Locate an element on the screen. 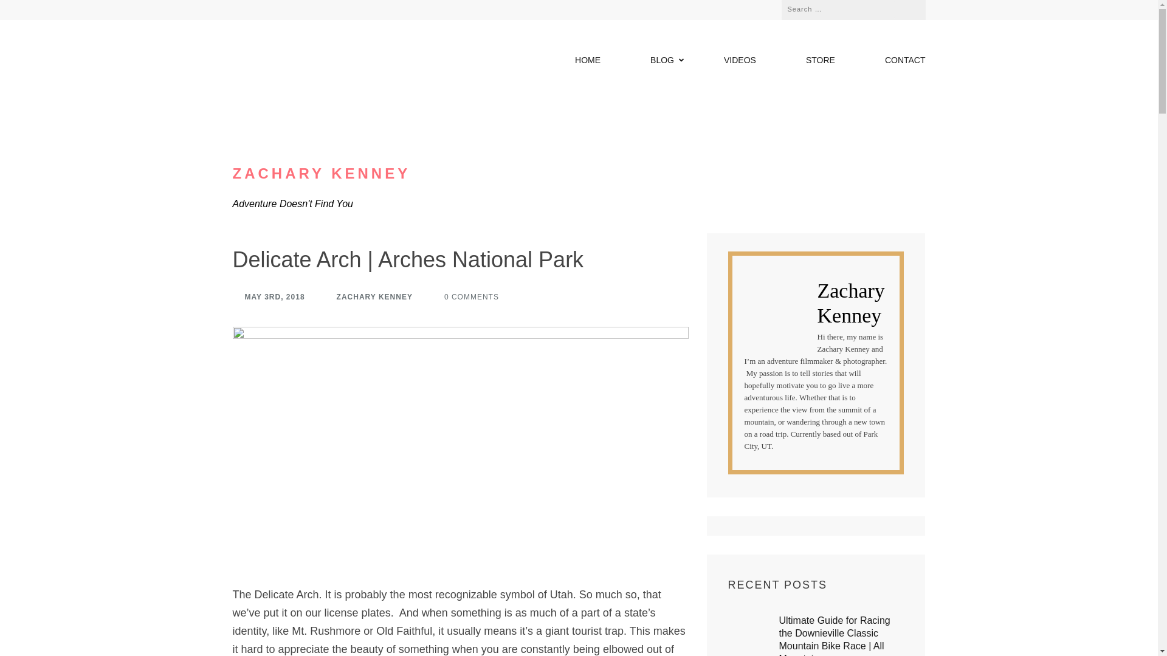 The width and height of the screenshot is (1167, 656). CONTACT is located at coordinates (904, 63).